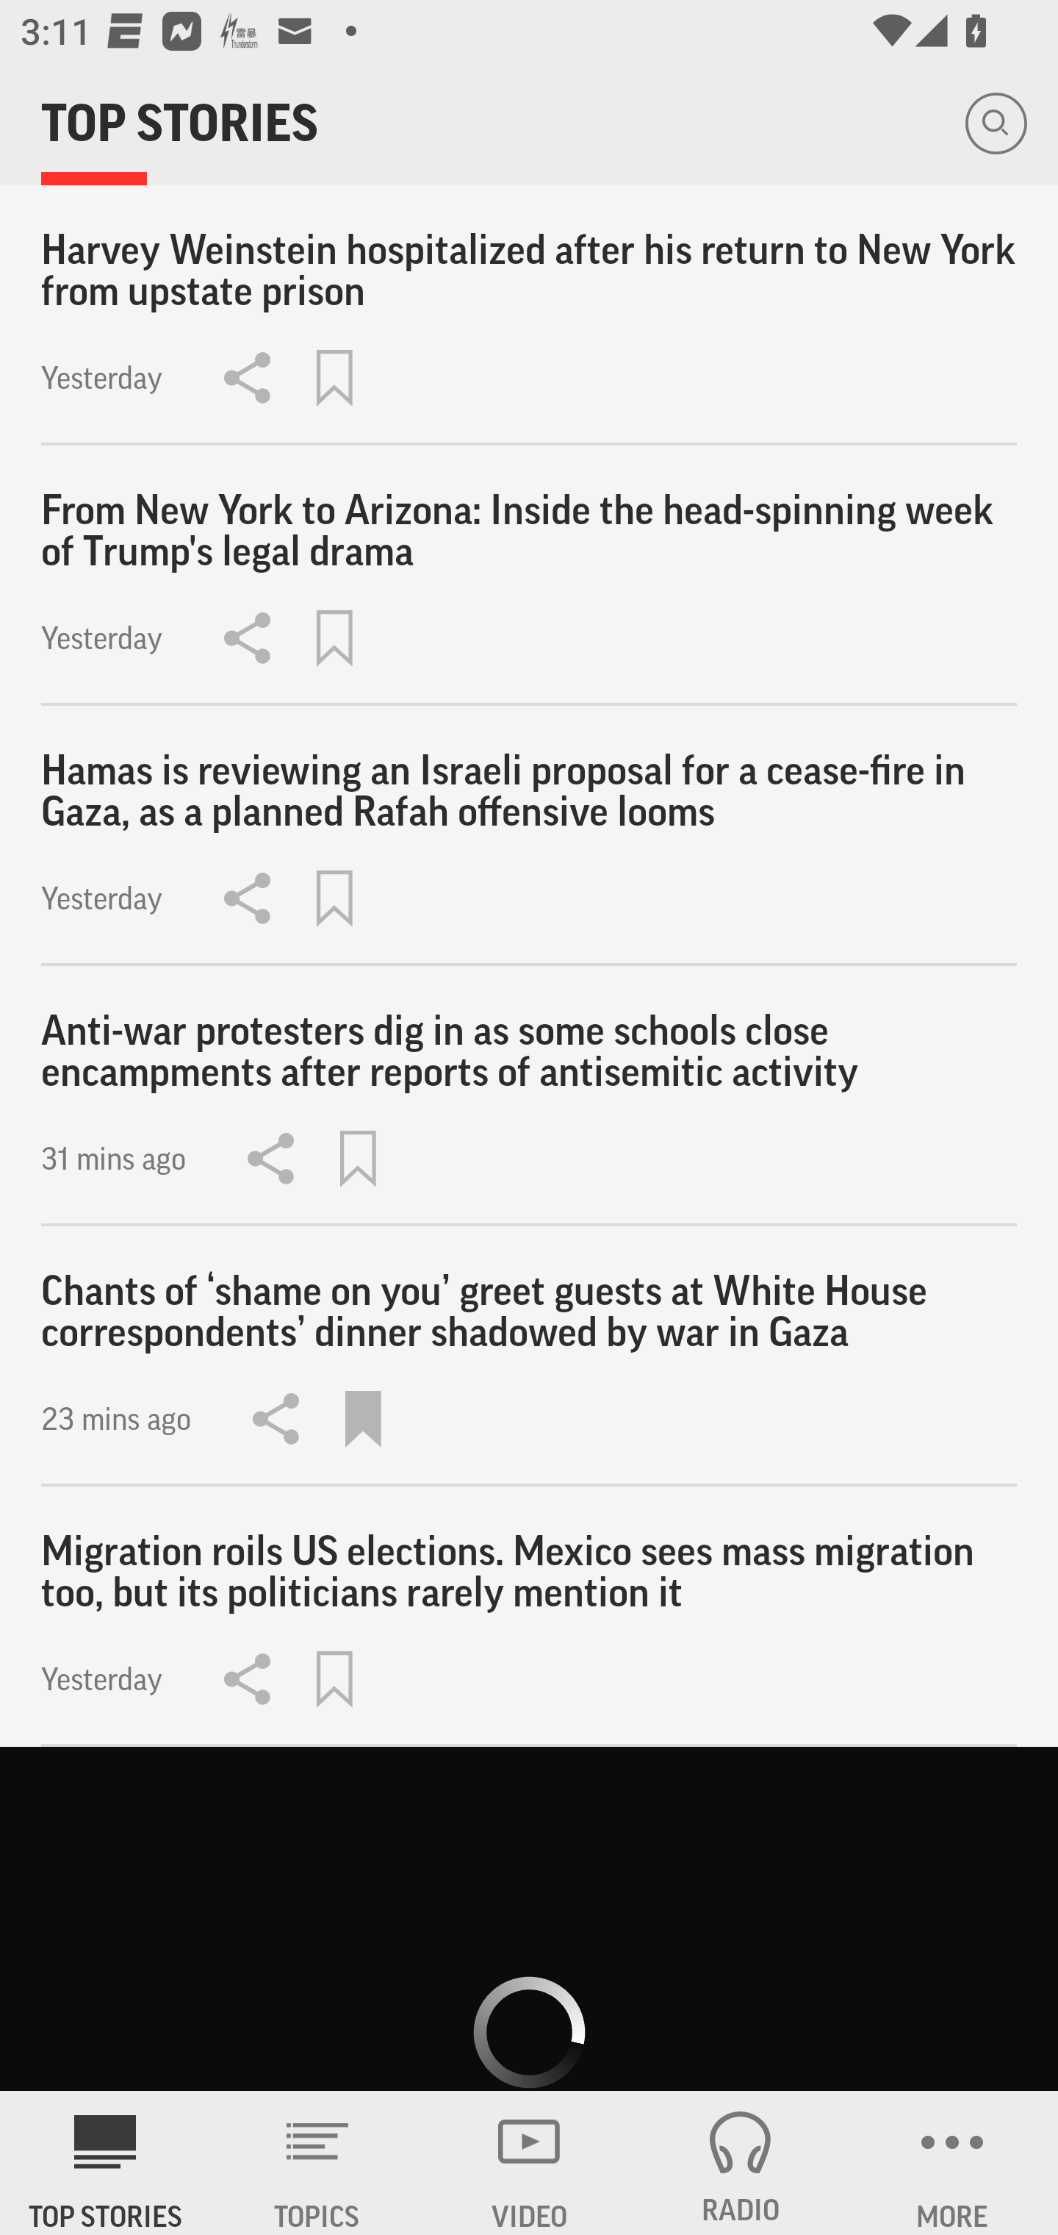 Image resolution: width=1058 pixels, height=2235 pixels. What do you see at coordinates (741, 2163) in the screenshot?
I see `RADIO` at bounding box center [741, 2163].